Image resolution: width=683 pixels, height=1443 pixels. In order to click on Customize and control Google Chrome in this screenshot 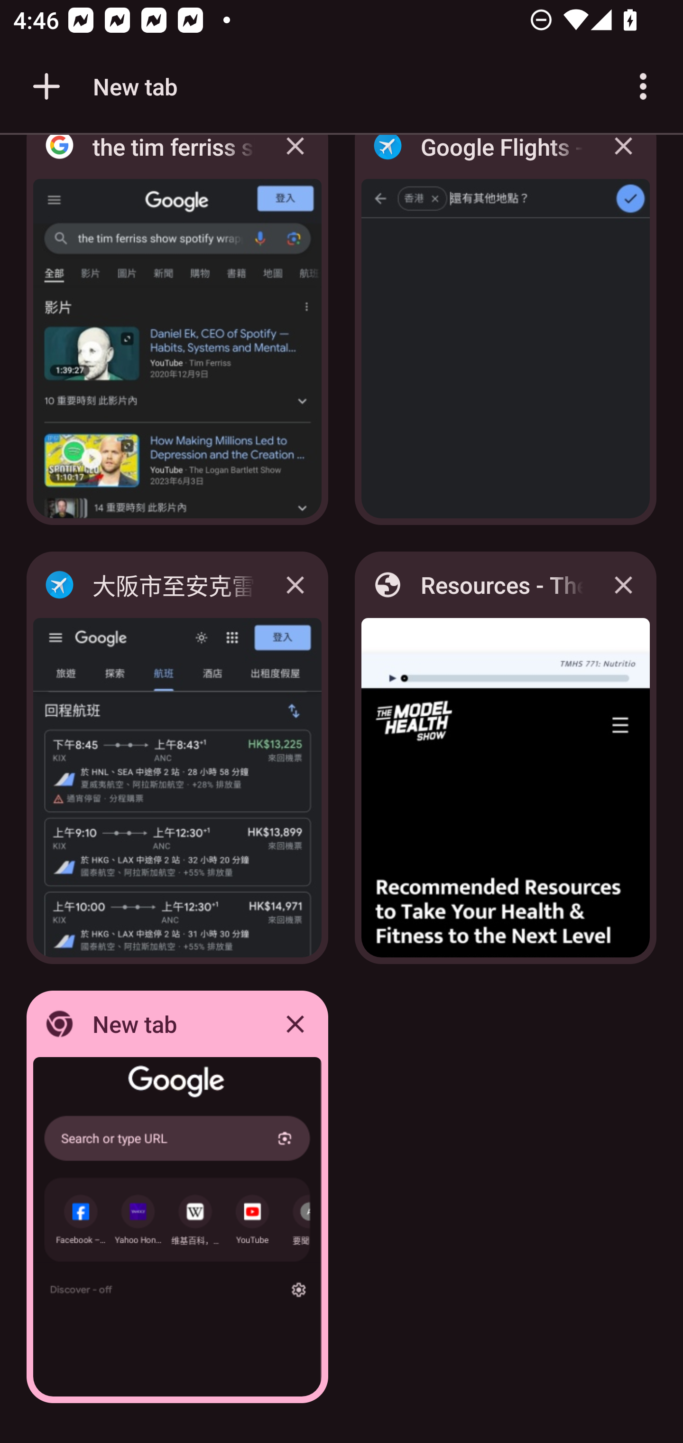, I will do `click(643, 86)`.